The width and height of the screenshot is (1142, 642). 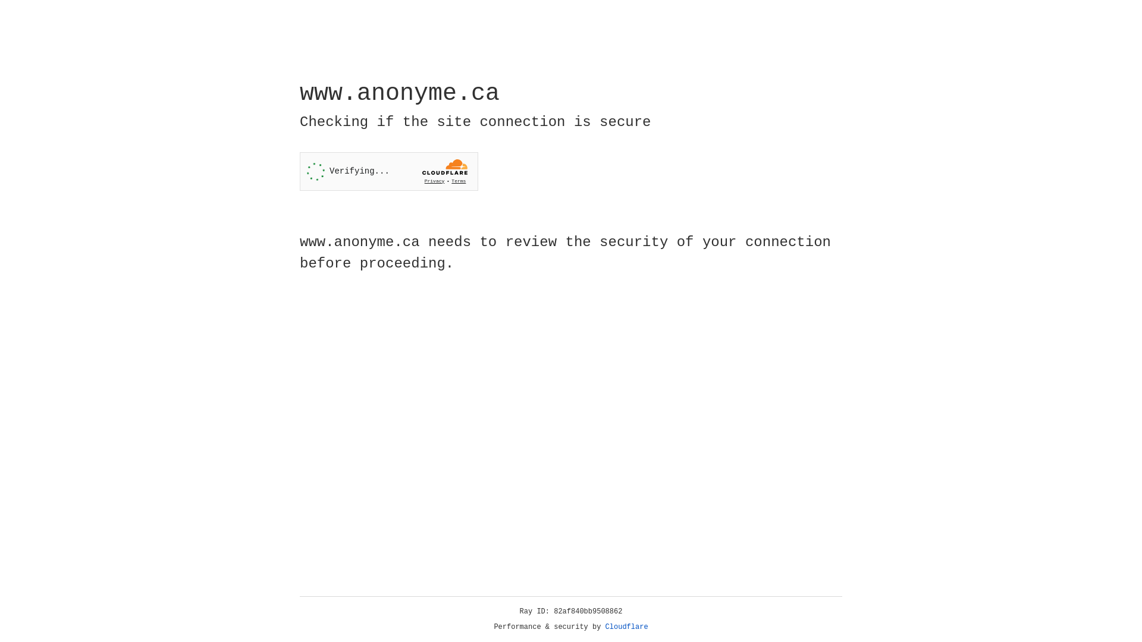 I want to click on Widget containing a Cloudflare security challenge, so click(x=389, y=171).